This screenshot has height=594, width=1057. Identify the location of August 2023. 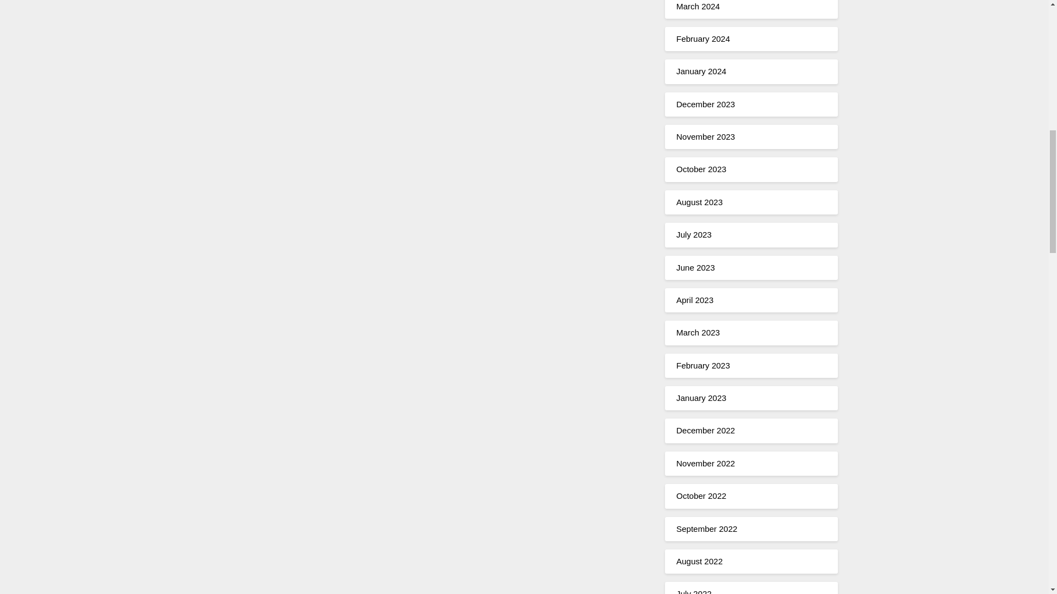
(699, 201).